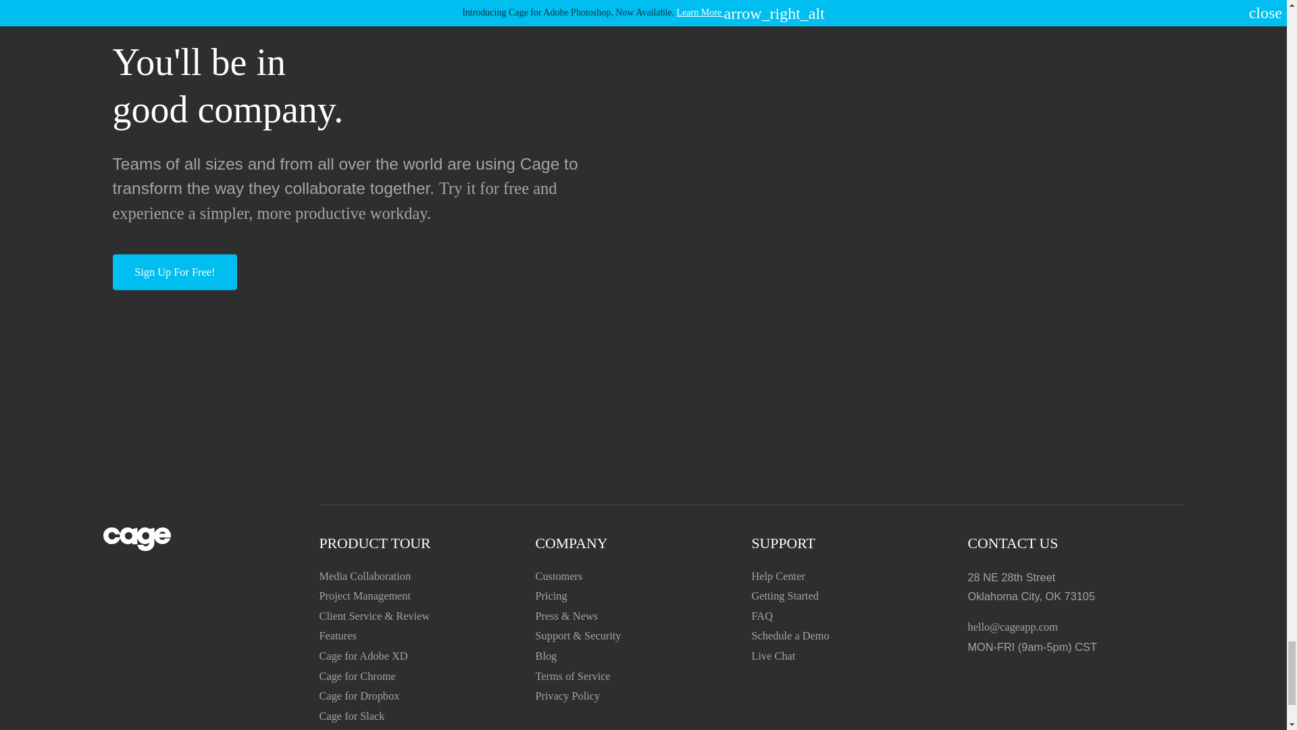 Image resolution: width=1297 pixels, height=730 pixels. Describe the element at coordinates (365, 576) in the screenshot. I see `Media Collaboration` at that location.